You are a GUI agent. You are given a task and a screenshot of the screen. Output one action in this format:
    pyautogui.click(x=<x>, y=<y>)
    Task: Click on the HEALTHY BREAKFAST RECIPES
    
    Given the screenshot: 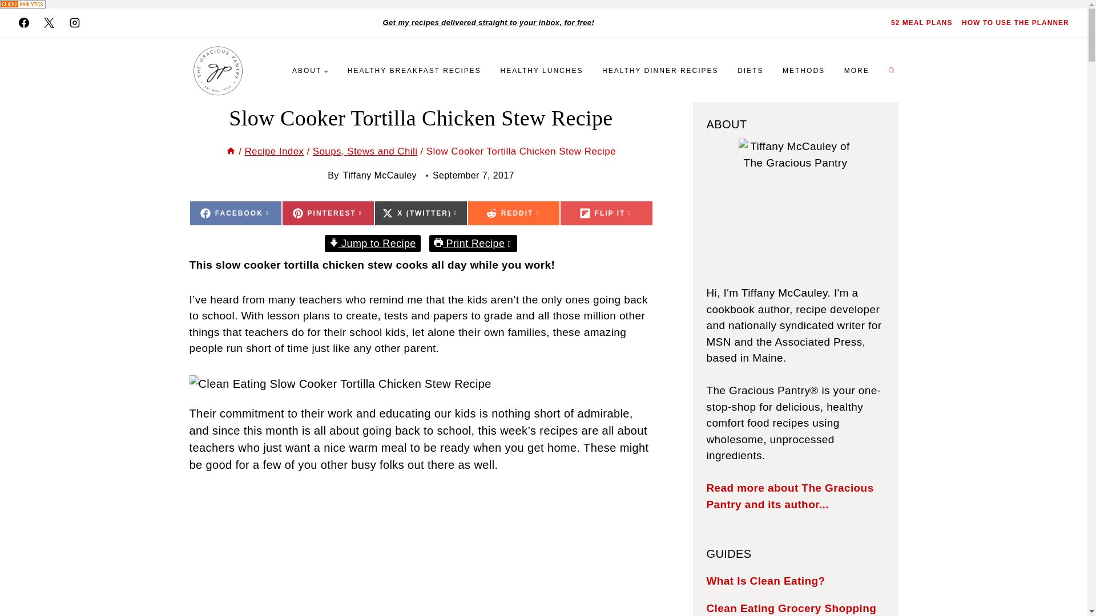 What is the action you would take?
    pyautogui.click(x=235, y=213)
    